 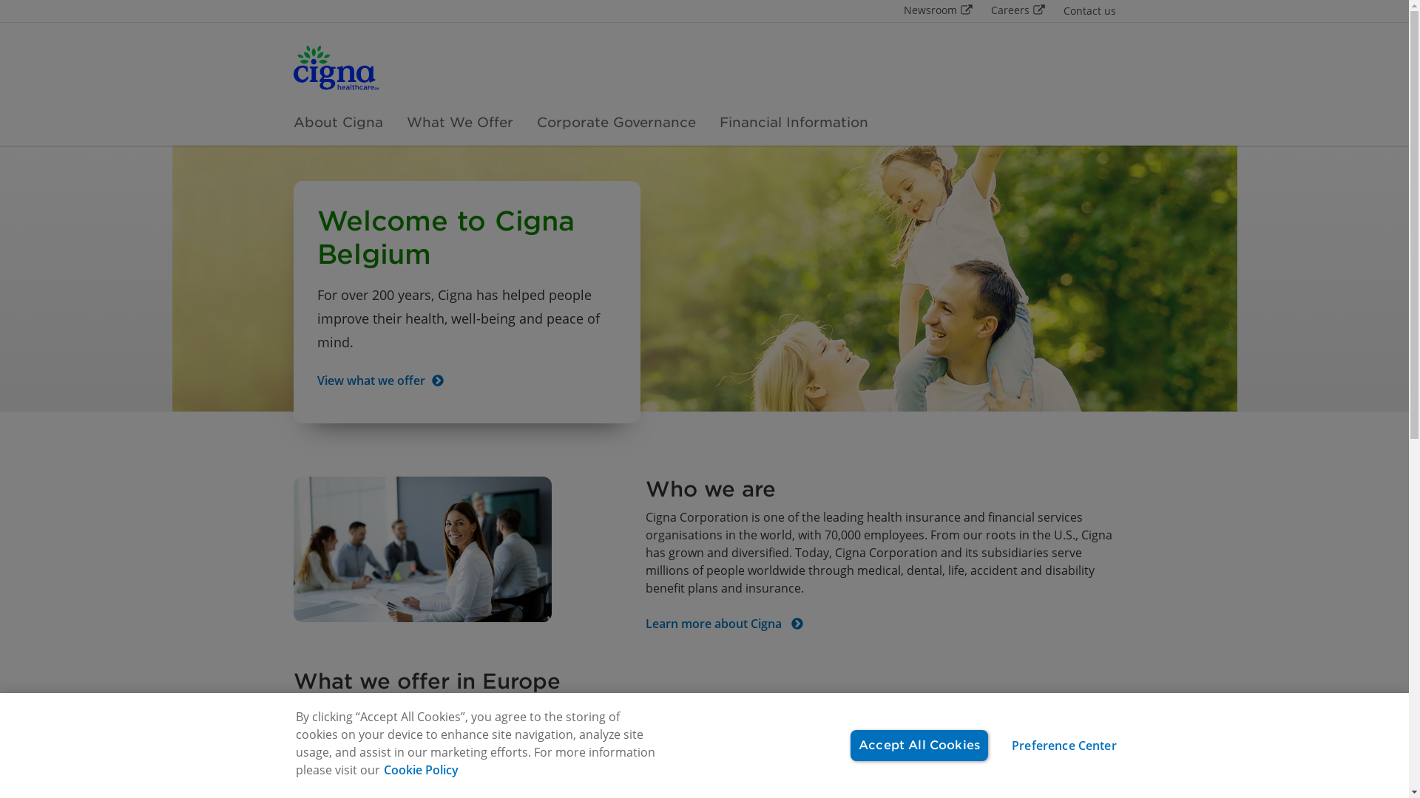 I want to click on Contact us, so click(x=1090, y=11).